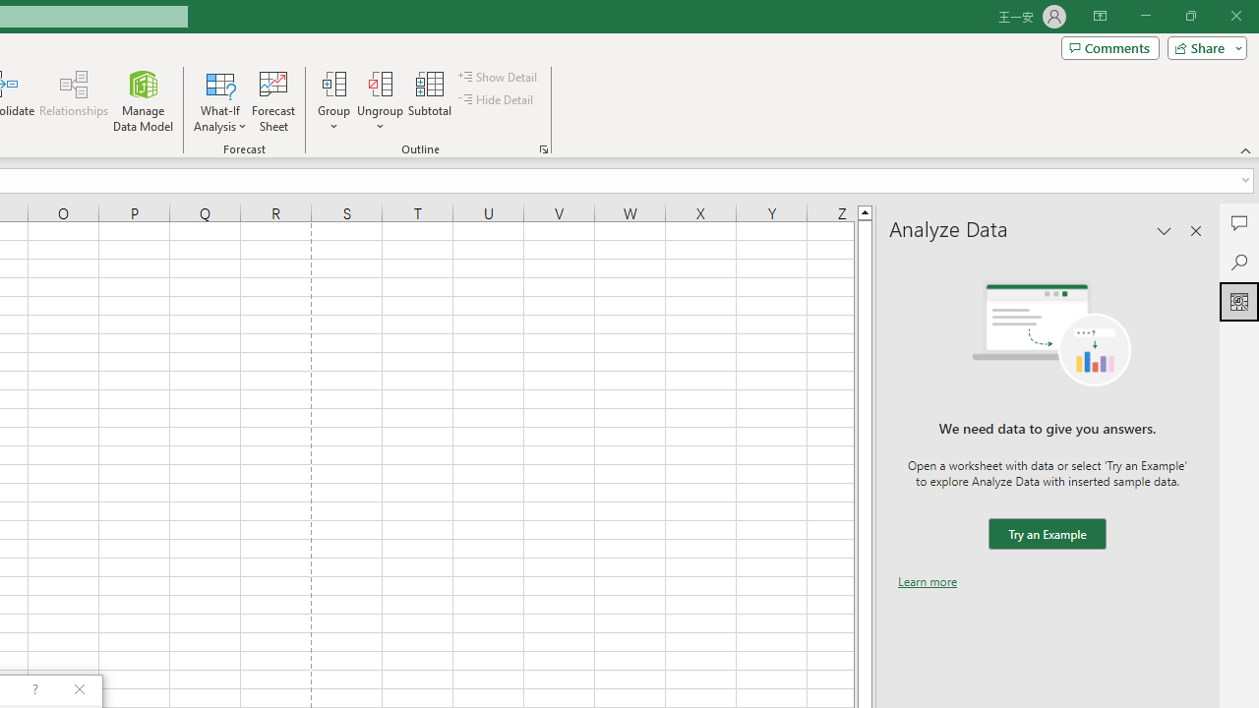 This screenshot has height=708, width=1259. What do you see at coordinates (220, 100) in the screenshot?
I see `What-If Analysis` at bounding box center [220, 100].